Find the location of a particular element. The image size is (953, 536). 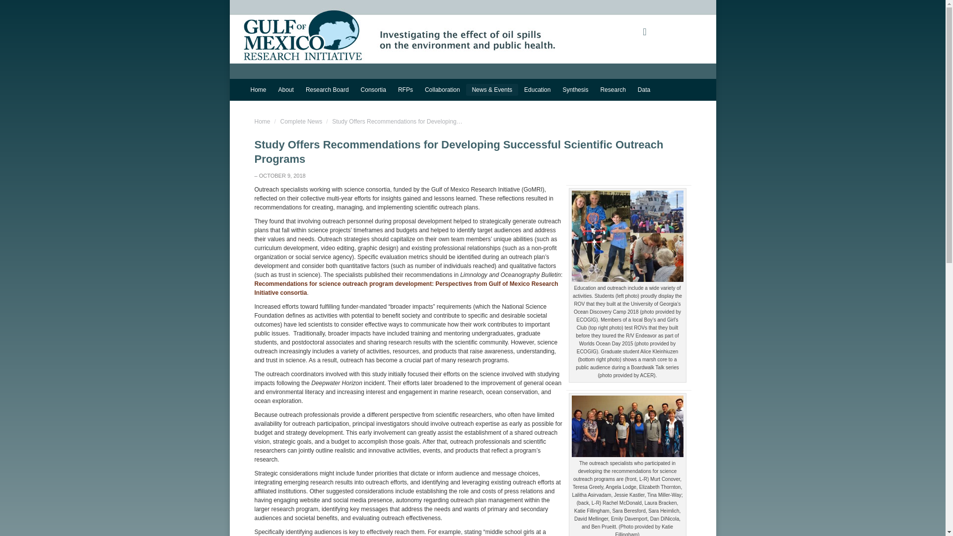

Home is located at coordinates (258, 89).